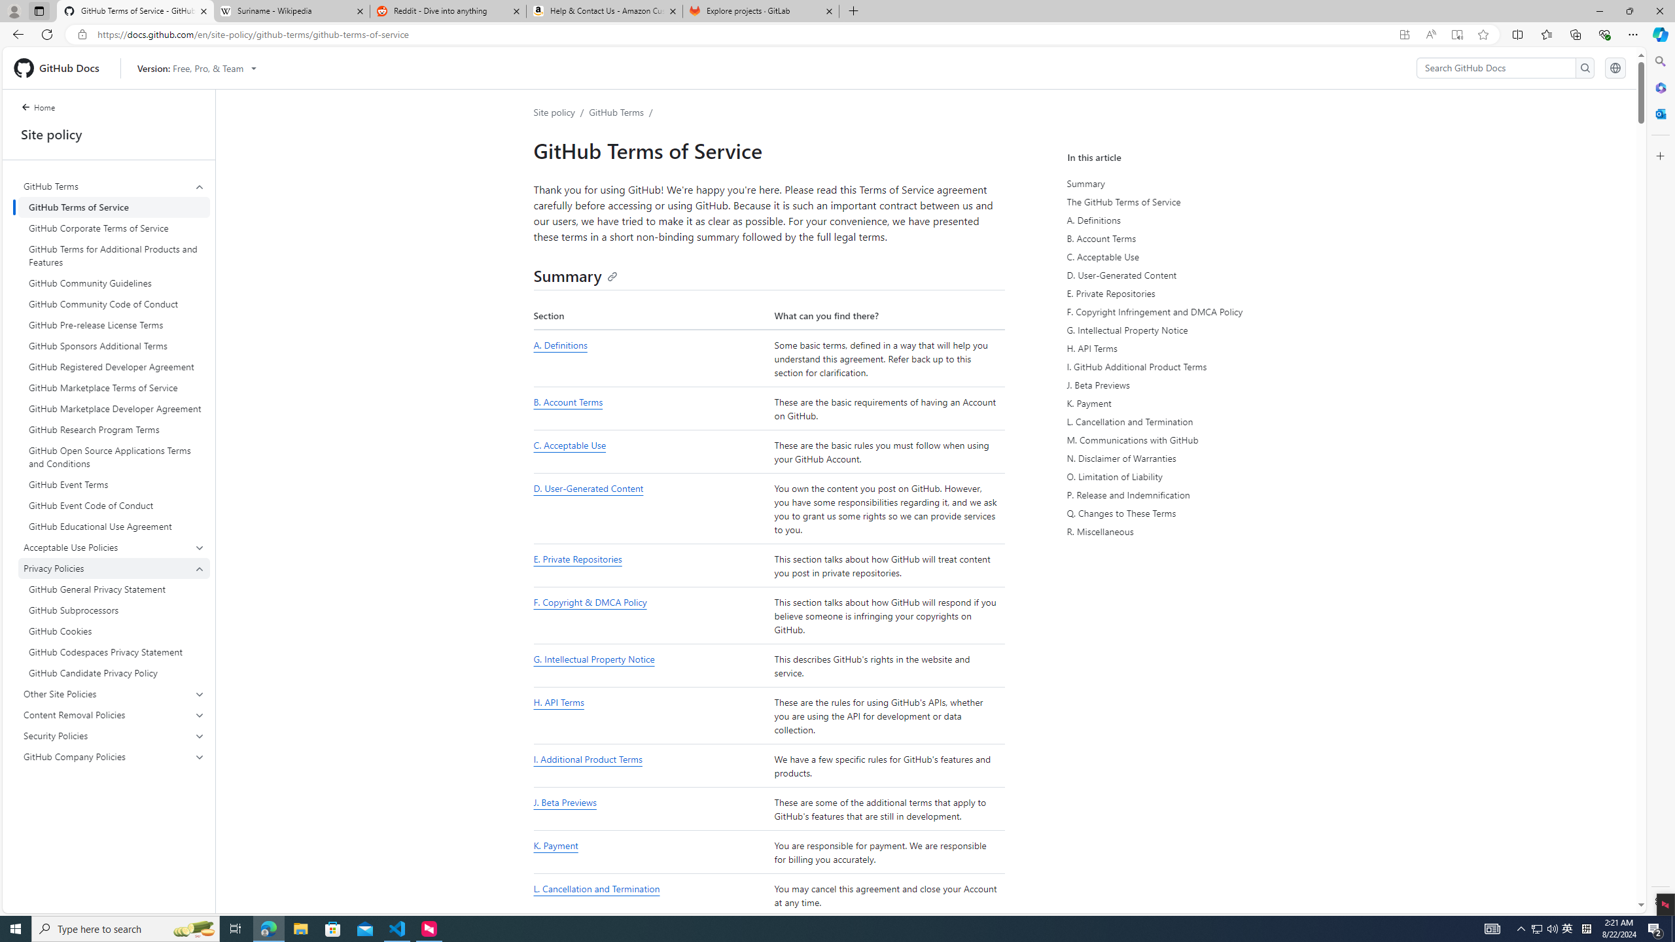 This screenshot has height=942, width=1675. I want to click on GitHub General Privacy Statement, so click(114, 589).